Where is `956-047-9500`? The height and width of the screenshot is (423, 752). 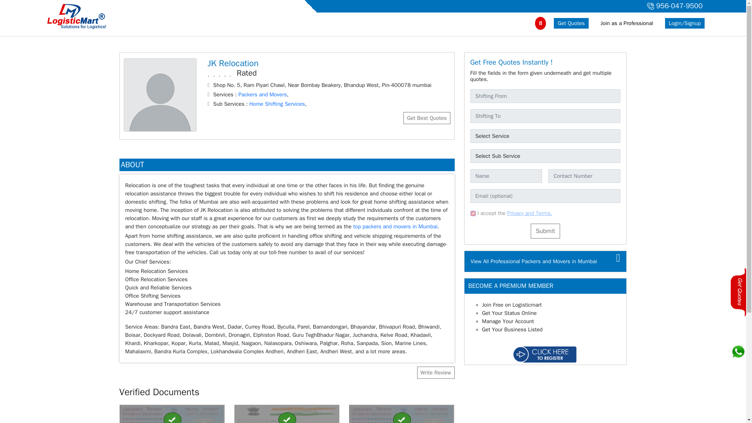 956-047-9500 is located at coordinates (674, 6).